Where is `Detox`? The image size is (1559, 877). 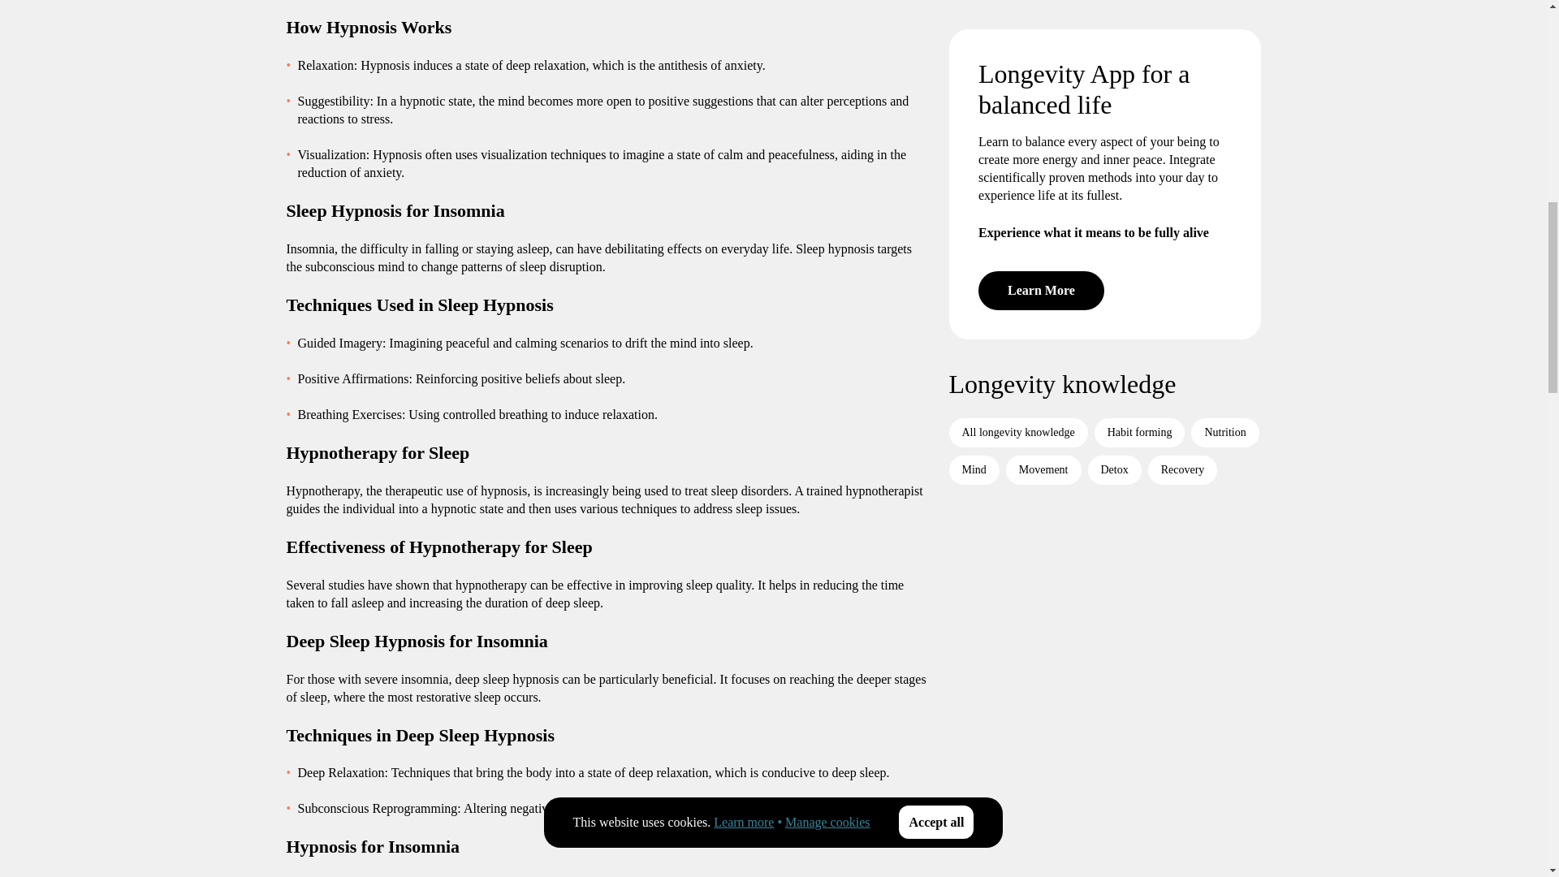
Detox is located at coordinates (1114, 250).